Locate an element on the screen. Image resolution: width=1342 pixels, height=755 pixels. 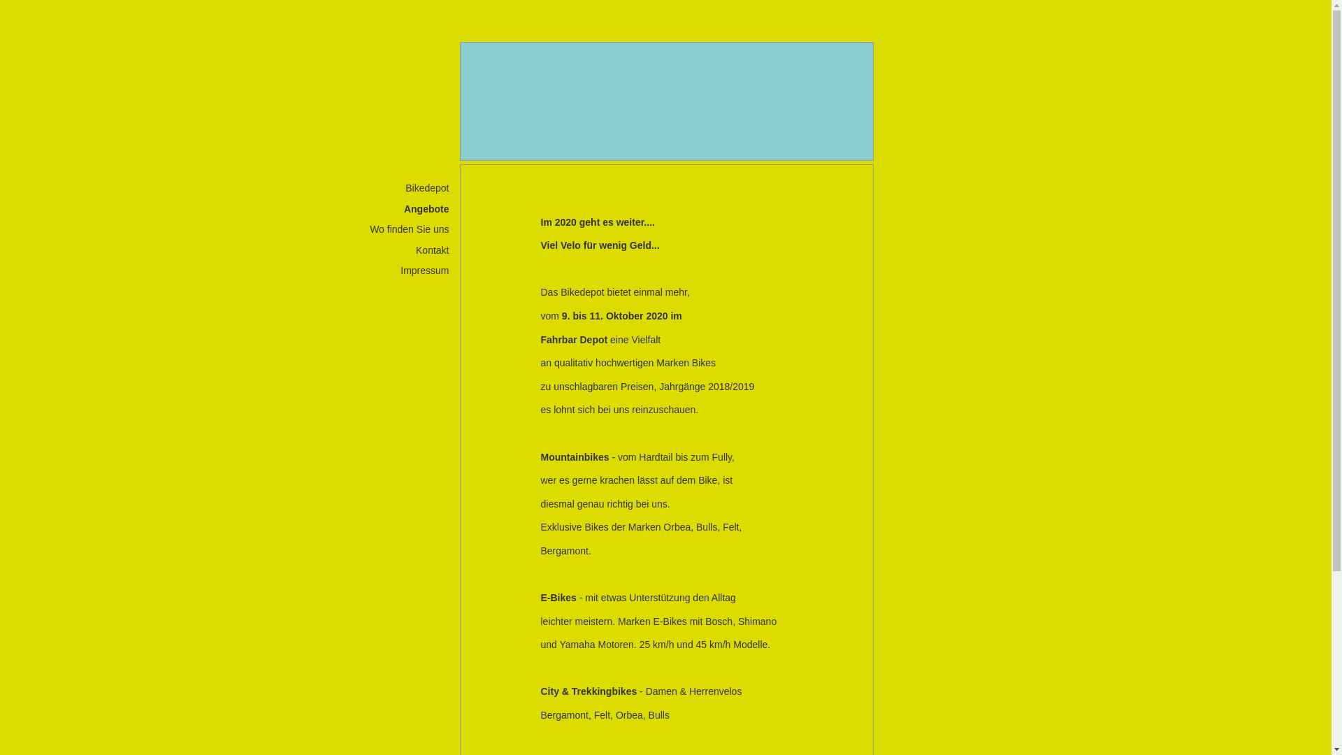
Kontakt is located at coordinates (390, 250).